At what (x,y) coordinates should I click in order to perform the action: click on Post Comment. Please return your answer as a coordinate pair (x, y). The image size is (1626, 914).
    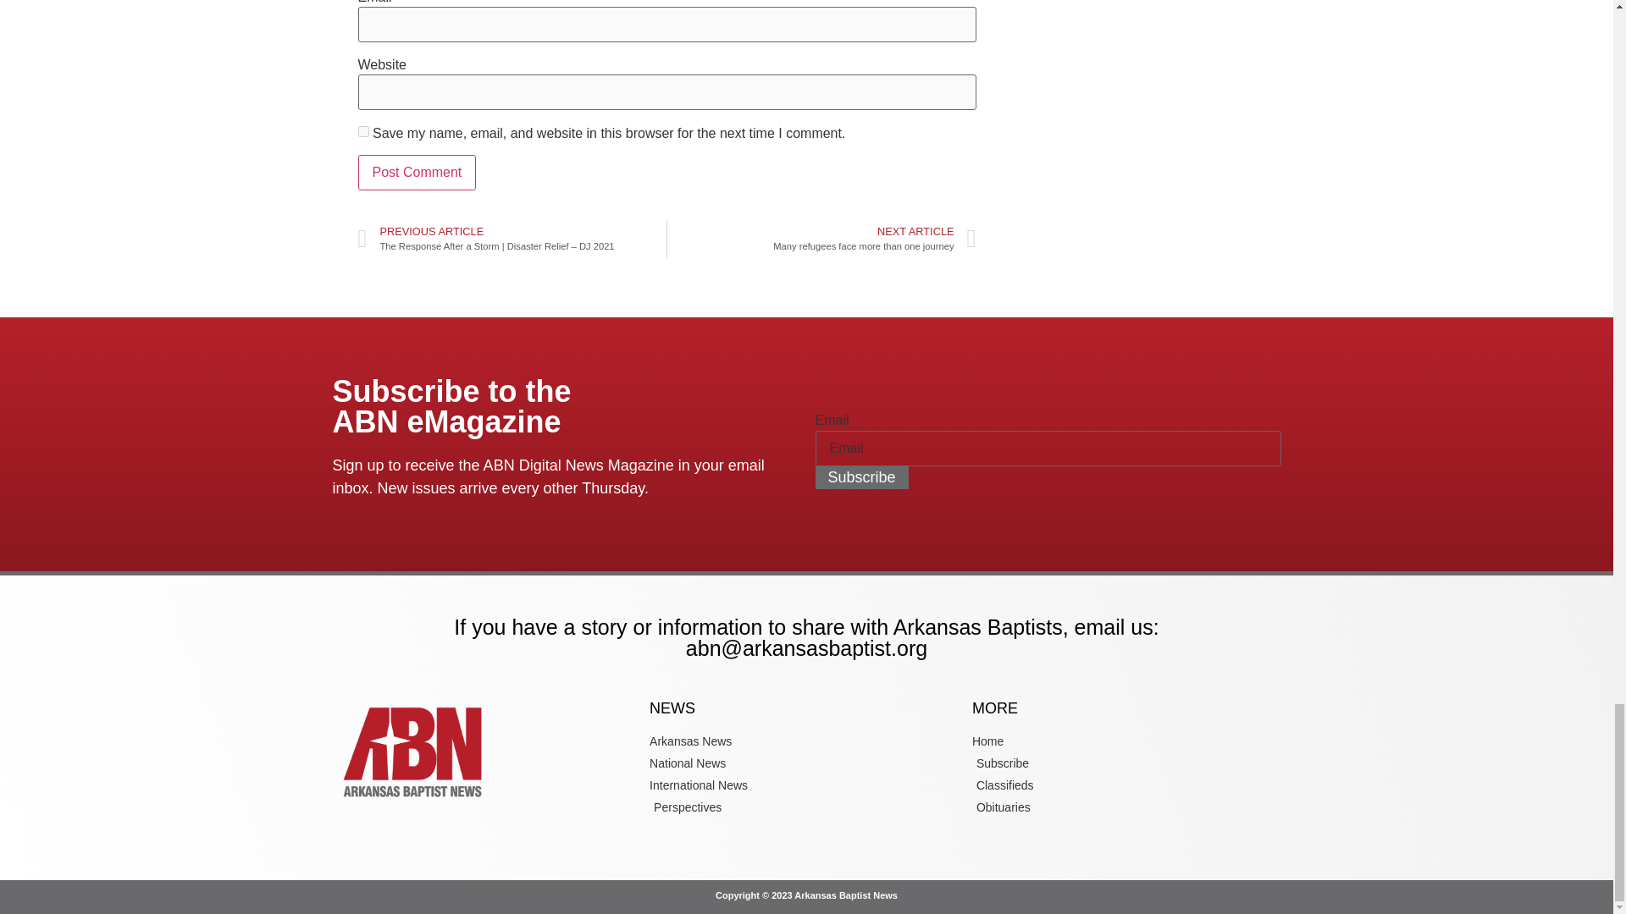
    Looking at the image, I should click on (417, 172).